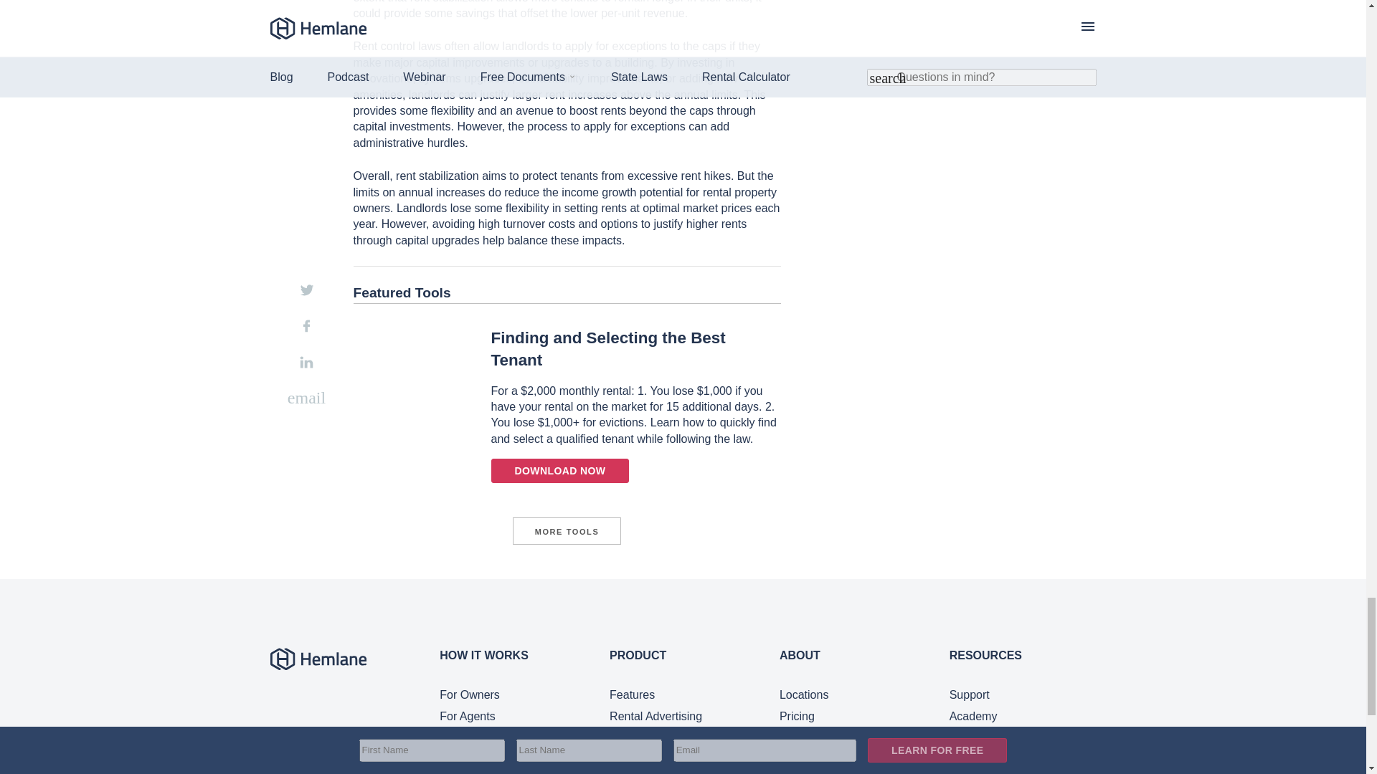  Describe the element at coordinates (656, 716) in the screenshot. I see `Rental Advertising` at that location.